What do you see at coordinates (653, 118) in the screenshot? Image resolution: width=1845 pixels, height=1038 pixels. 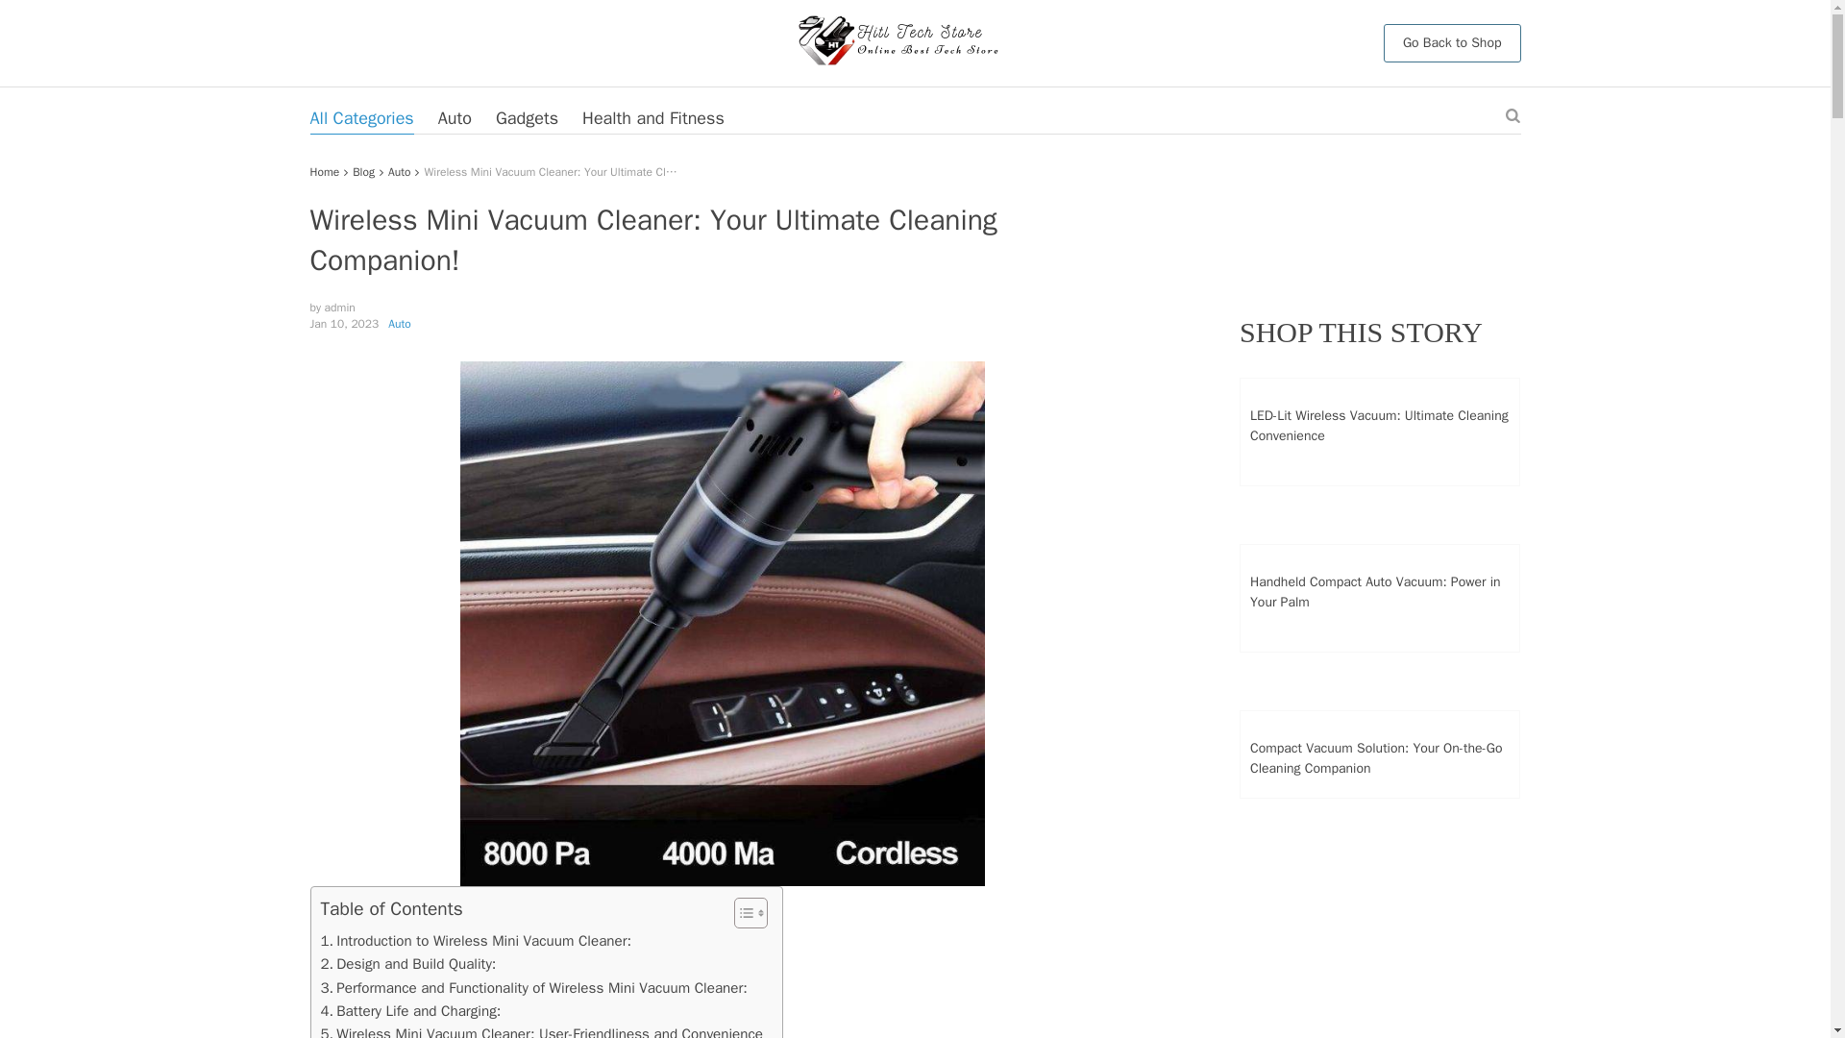 I see `Health and Fitness` at bounding box center [653, 118].